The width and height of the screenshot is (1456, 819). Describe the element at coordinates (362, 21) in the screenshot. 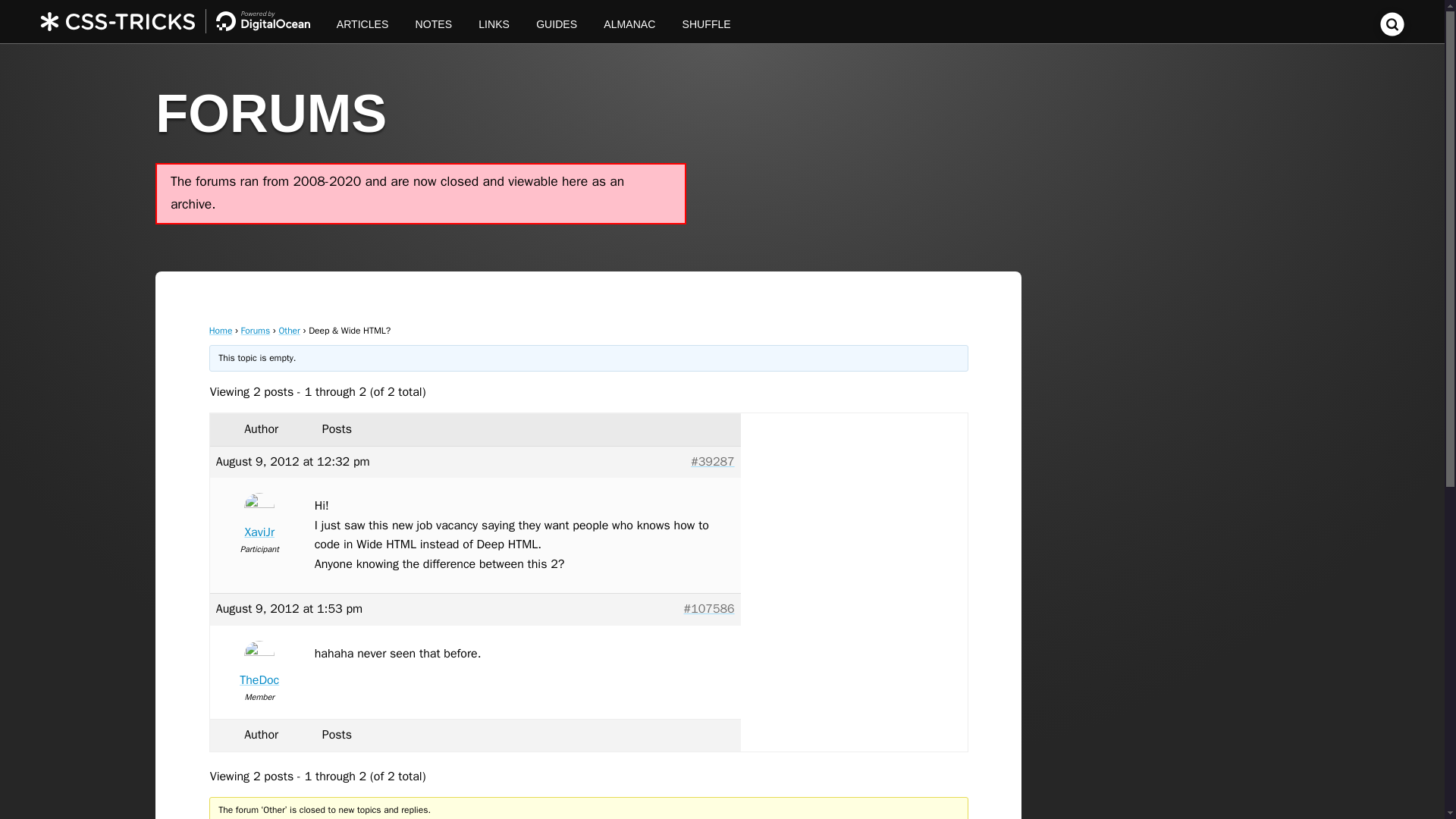

I see `ARTICLES` at that location.